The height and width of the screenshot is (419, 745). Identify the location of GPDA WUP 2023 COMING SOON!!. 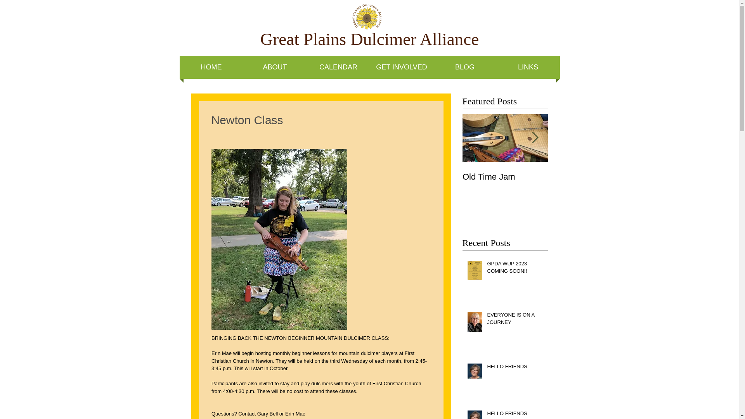
(515, 268).